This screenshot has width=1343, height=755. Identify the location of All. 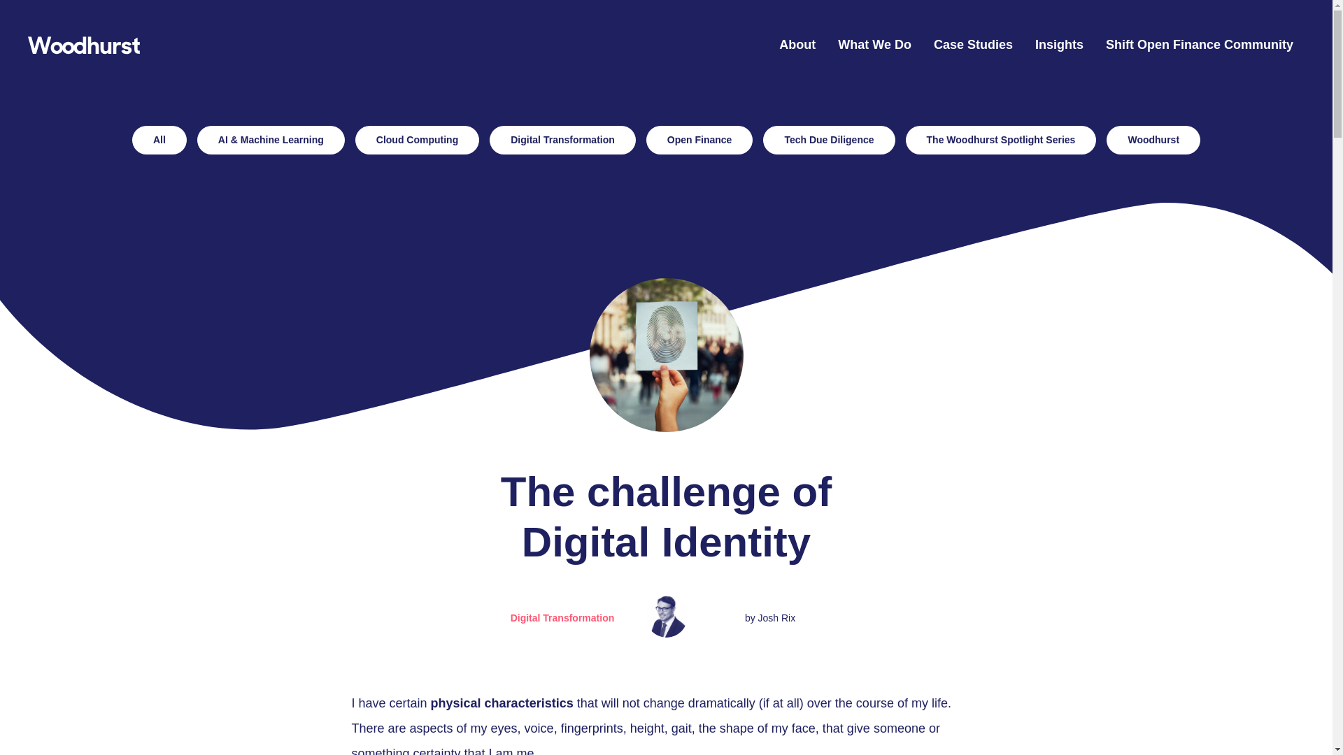
(159, 140).